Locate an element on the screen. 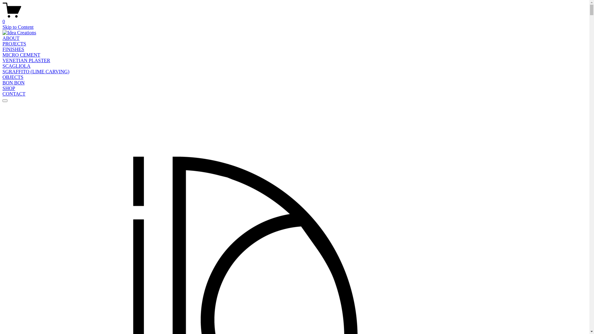 This screenshot has width=594, height=334. 0 is located at coordinates (295, 19).